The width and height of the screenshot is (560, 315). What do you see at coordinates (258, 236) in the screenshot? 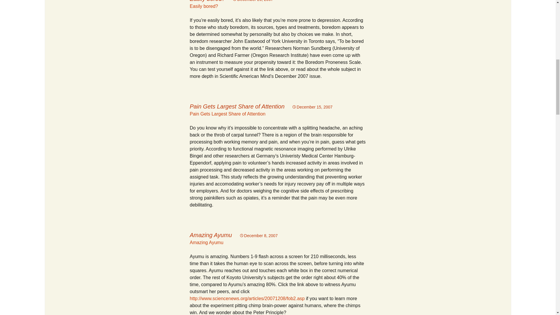
I see `December 8, 2007` at bounding box center [258, 236].